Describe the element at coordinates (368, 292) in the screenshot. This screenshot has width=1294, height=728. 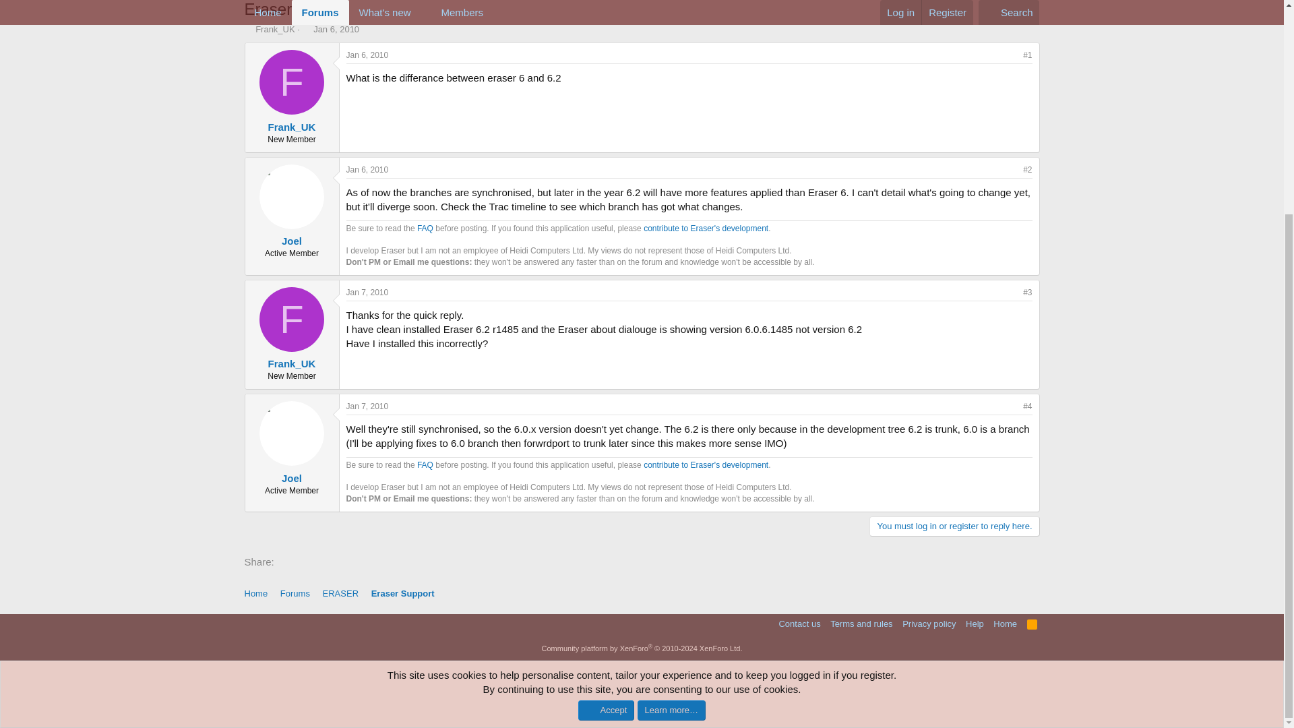
I see `Jan 7, 2010 at 12:26 PM` at that location.